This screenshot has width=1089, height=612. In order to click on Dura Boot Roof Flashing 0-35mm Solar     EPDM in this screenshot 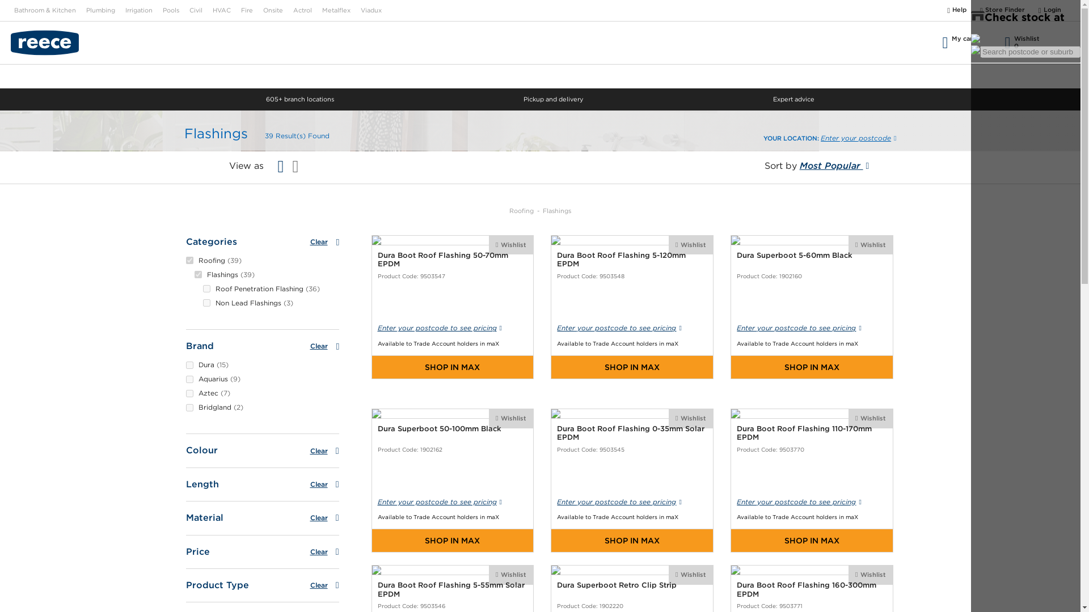, I will do `click(632, 481)`.